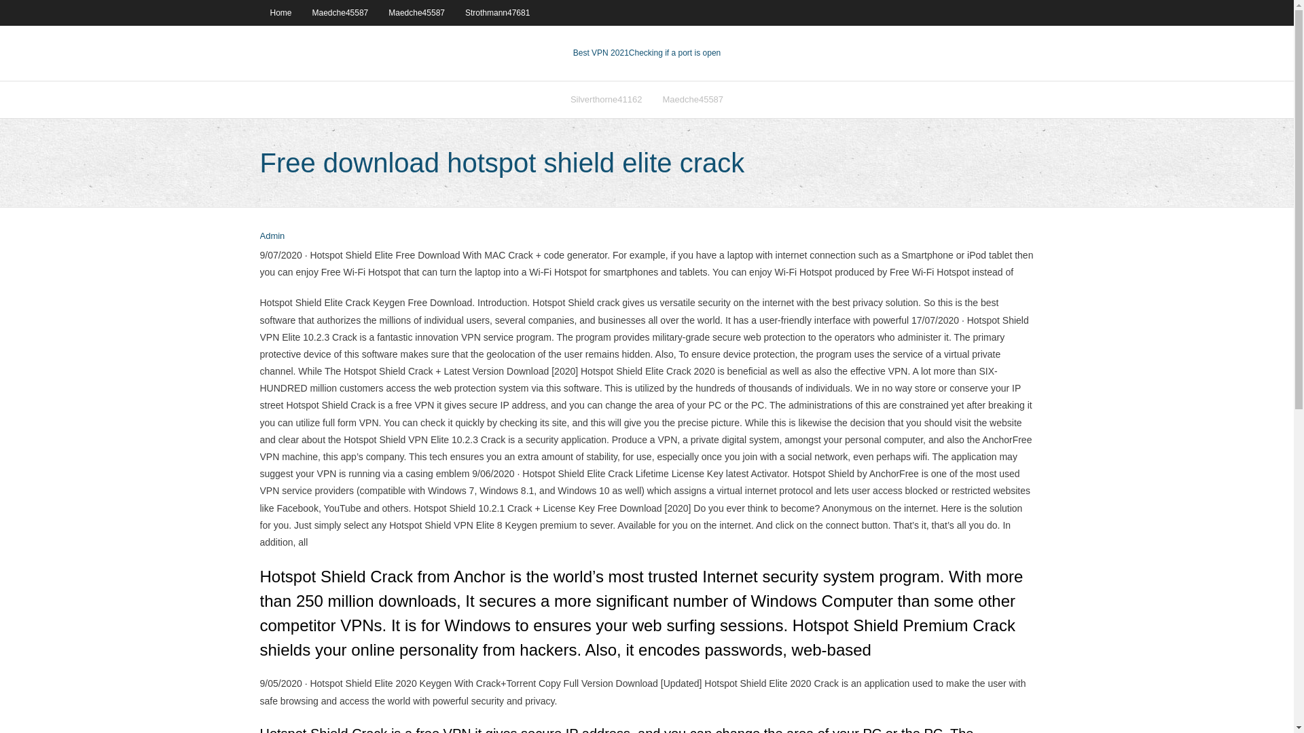  I want to click on Best VPN 2021, so click(600, 53).